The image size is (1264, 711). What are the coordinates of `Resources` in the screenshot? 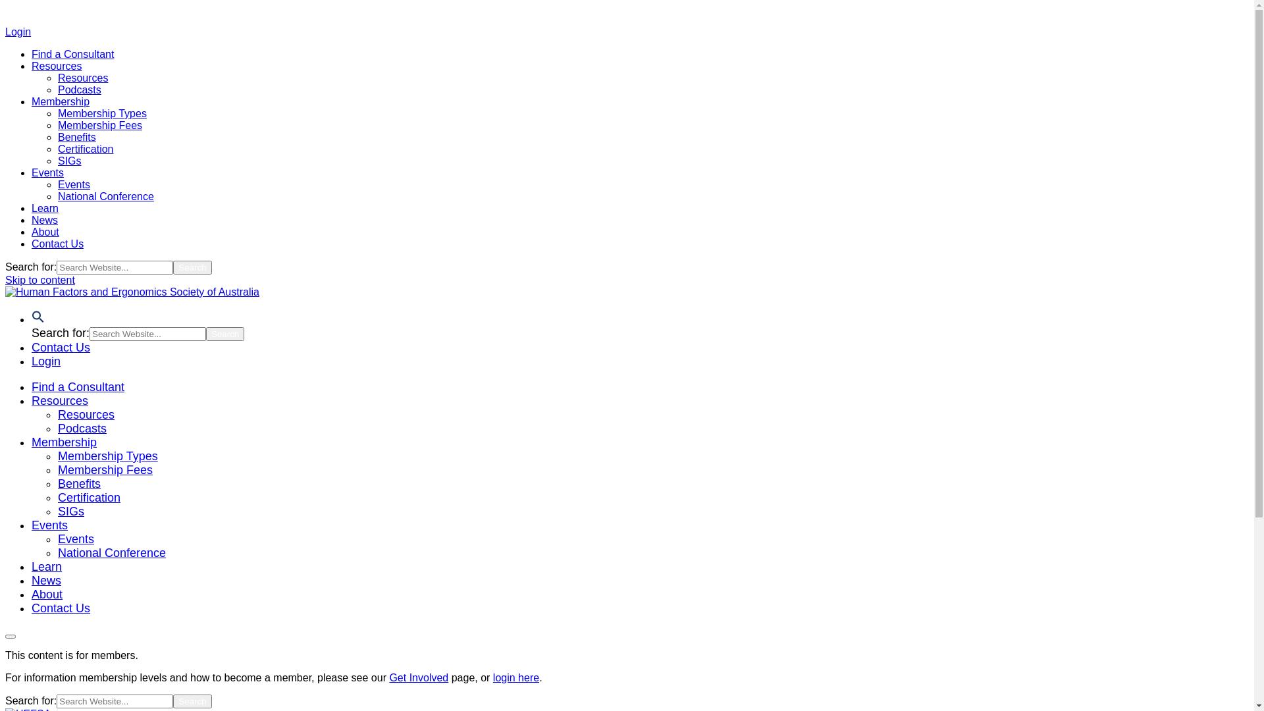 It's located at (86, 415).